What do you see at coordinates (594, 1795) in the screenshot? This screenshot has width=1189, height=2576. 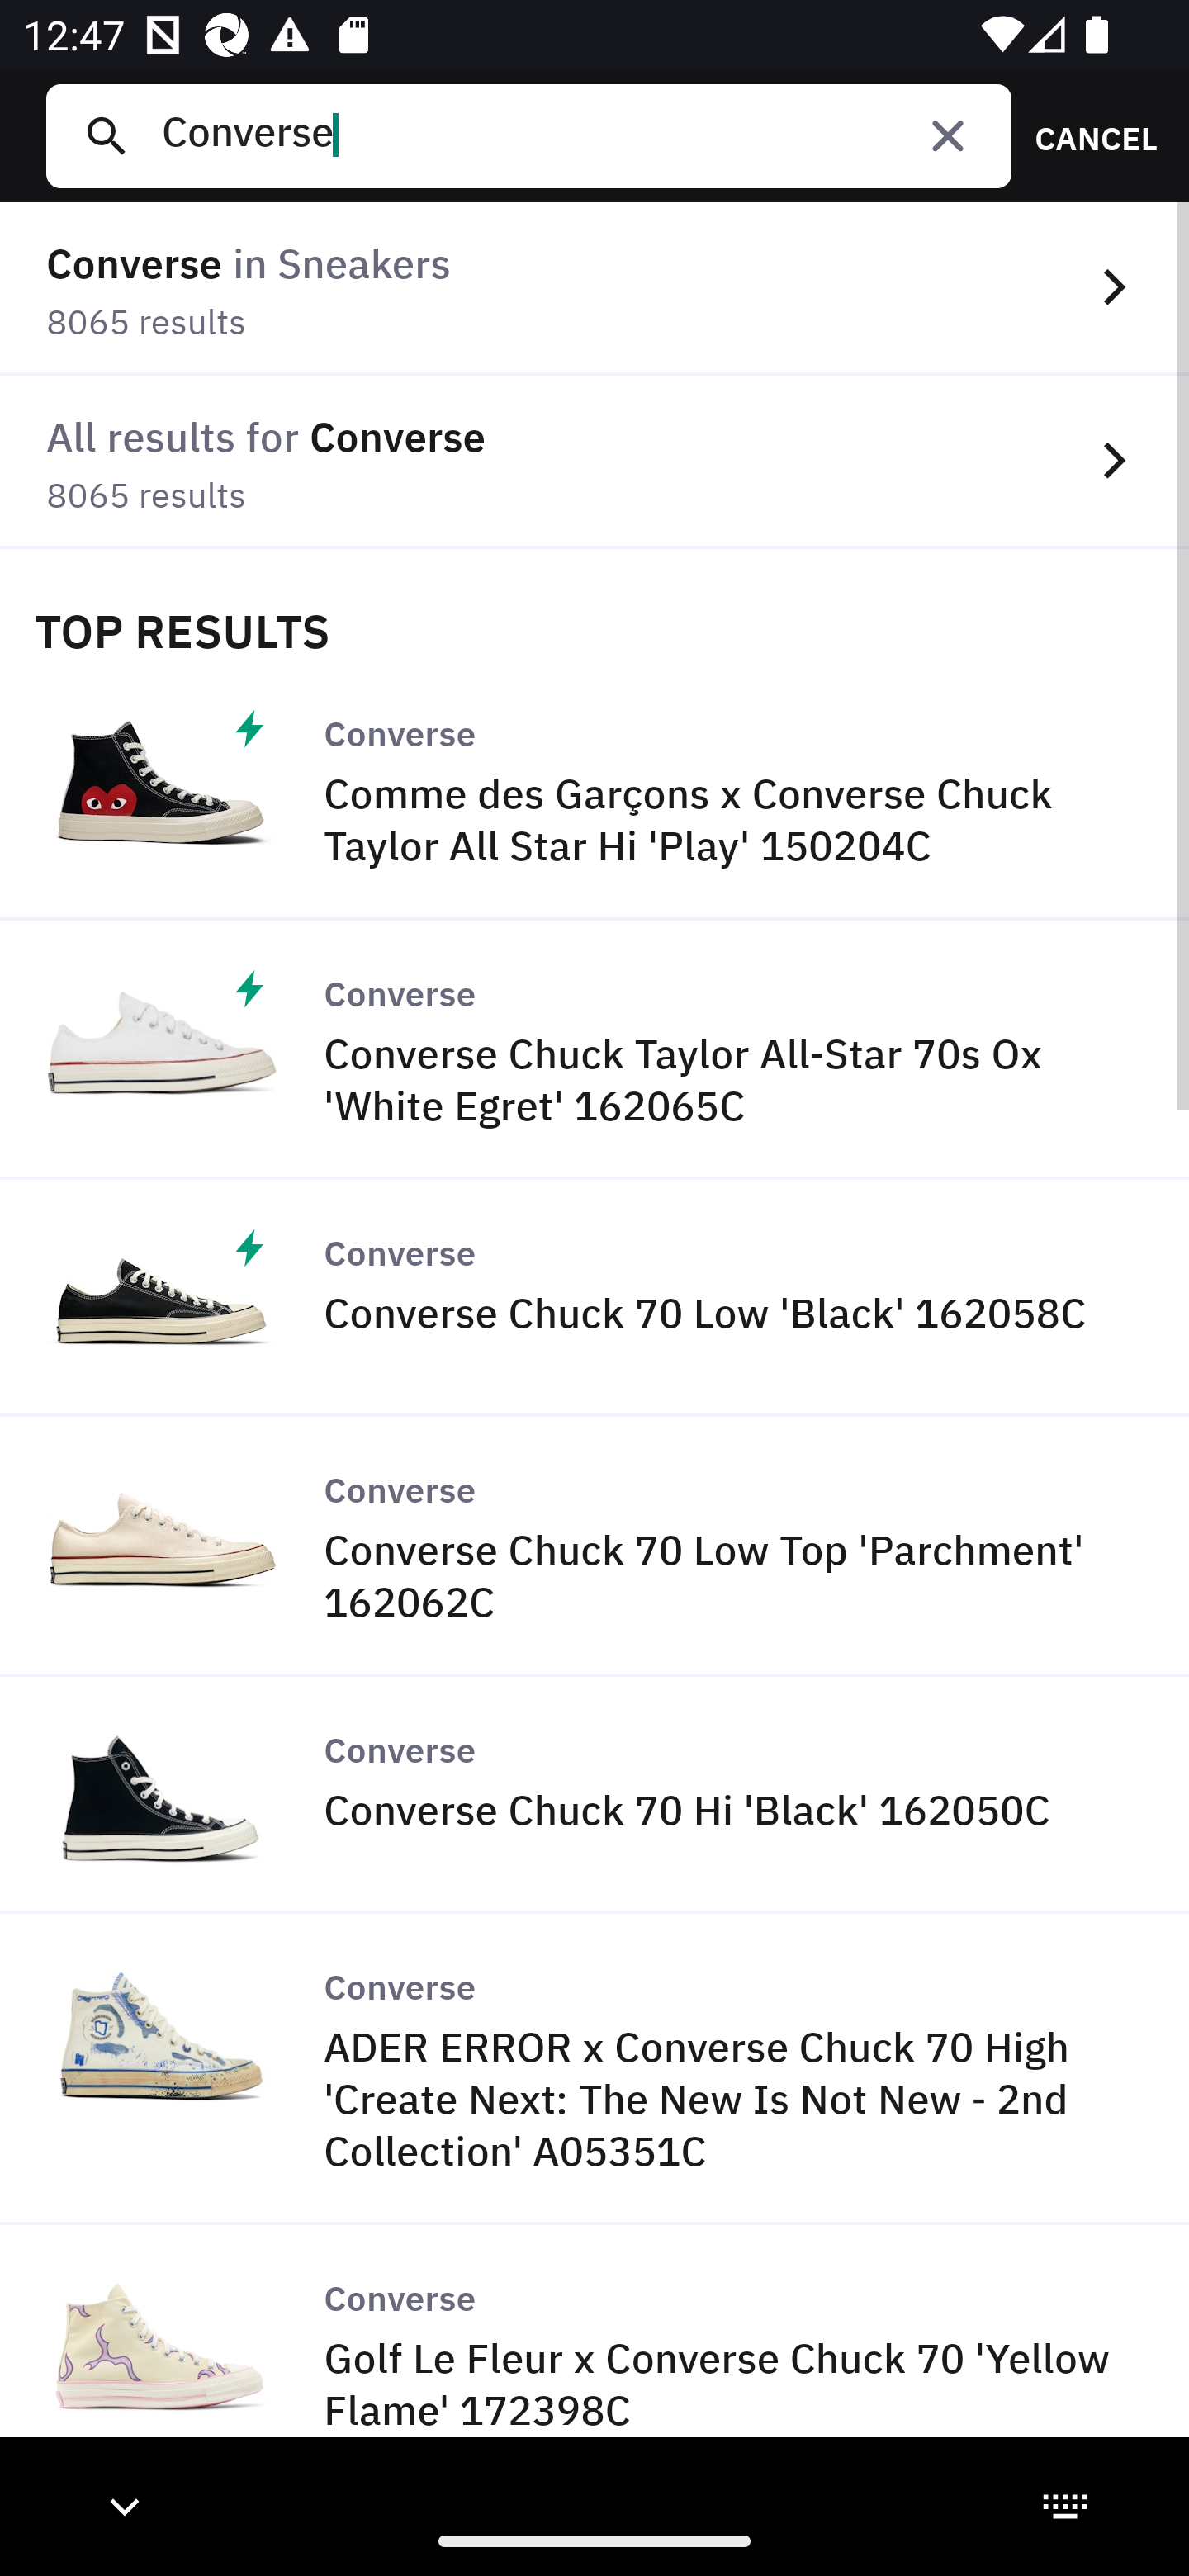 I see `Converse Converse Chuck 70 Hi 'Black' 162050C` at bounding box center [594, 1795].